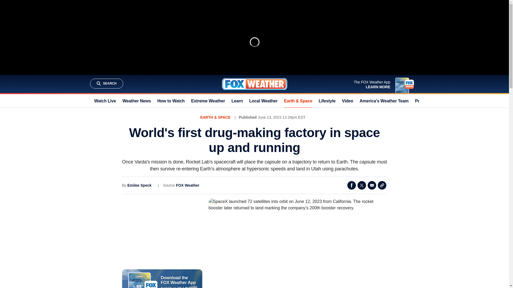 The image size is (513, 288). I want to click on How to Watch, so click(171, 101).